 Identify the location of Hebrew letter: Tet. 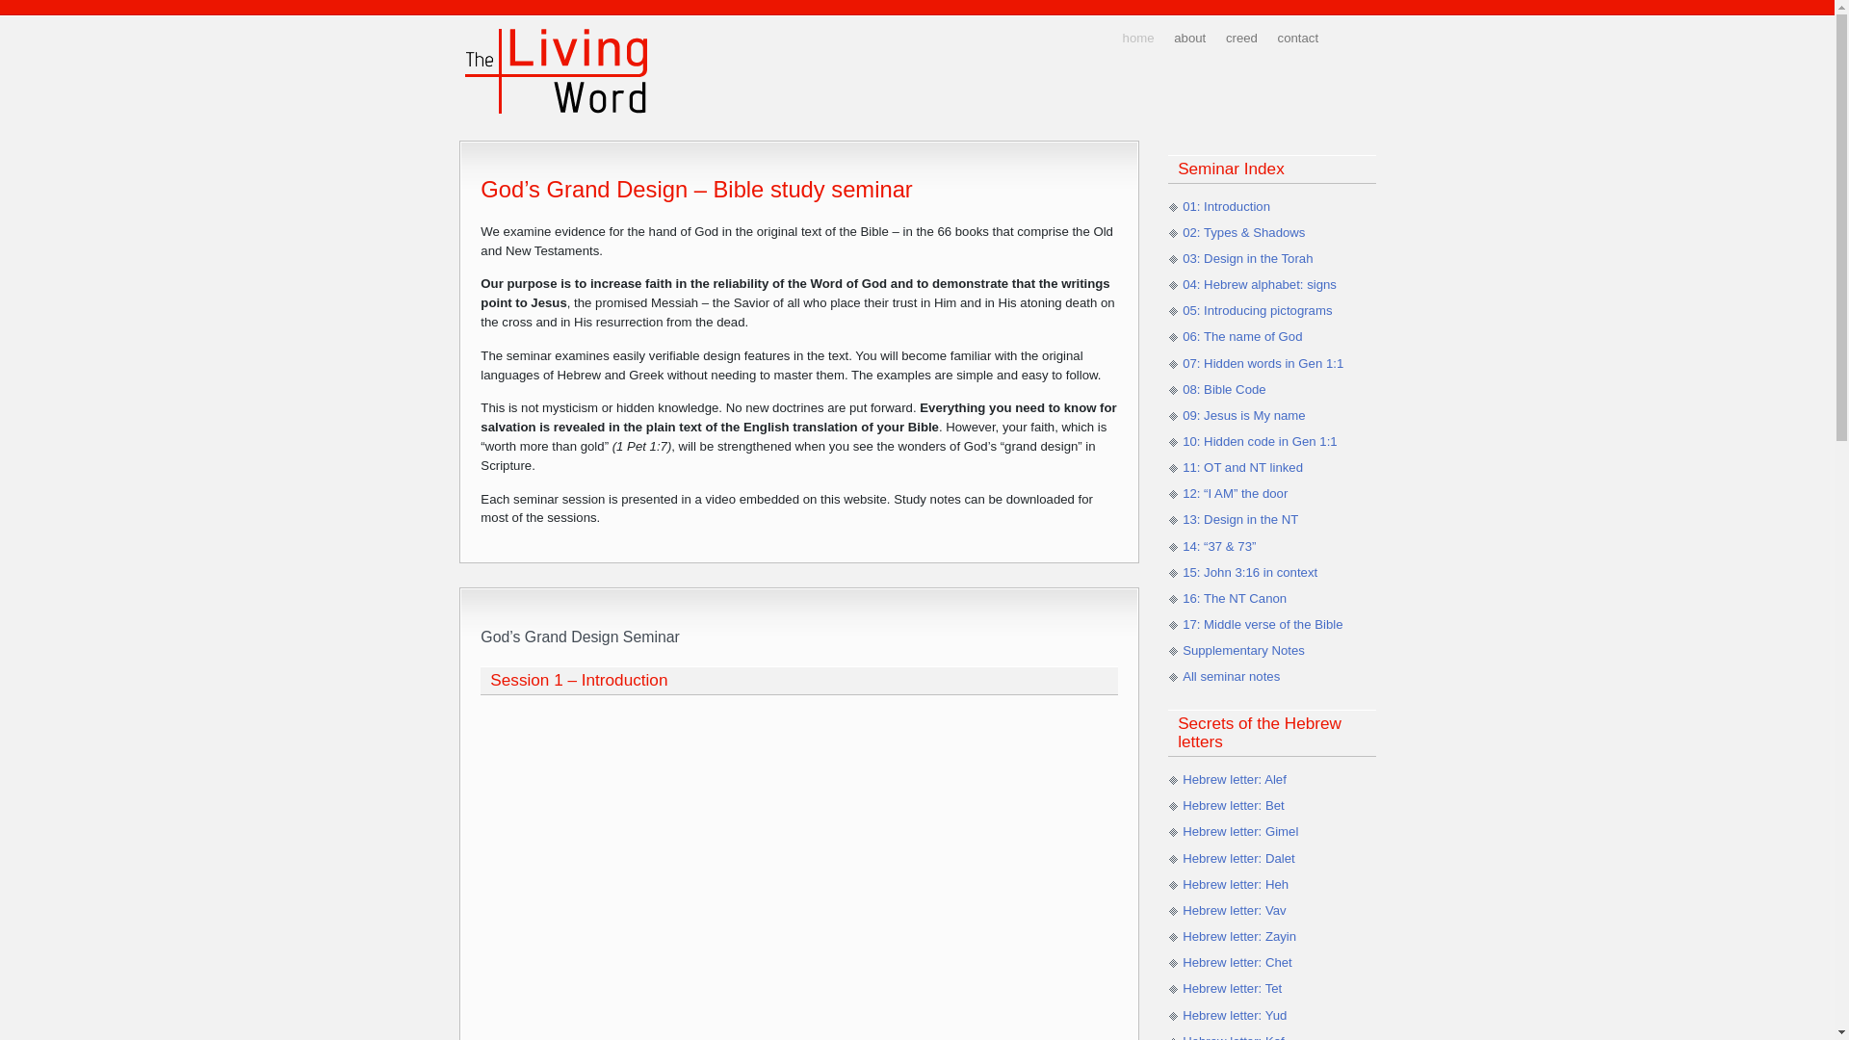
(1233, 988).